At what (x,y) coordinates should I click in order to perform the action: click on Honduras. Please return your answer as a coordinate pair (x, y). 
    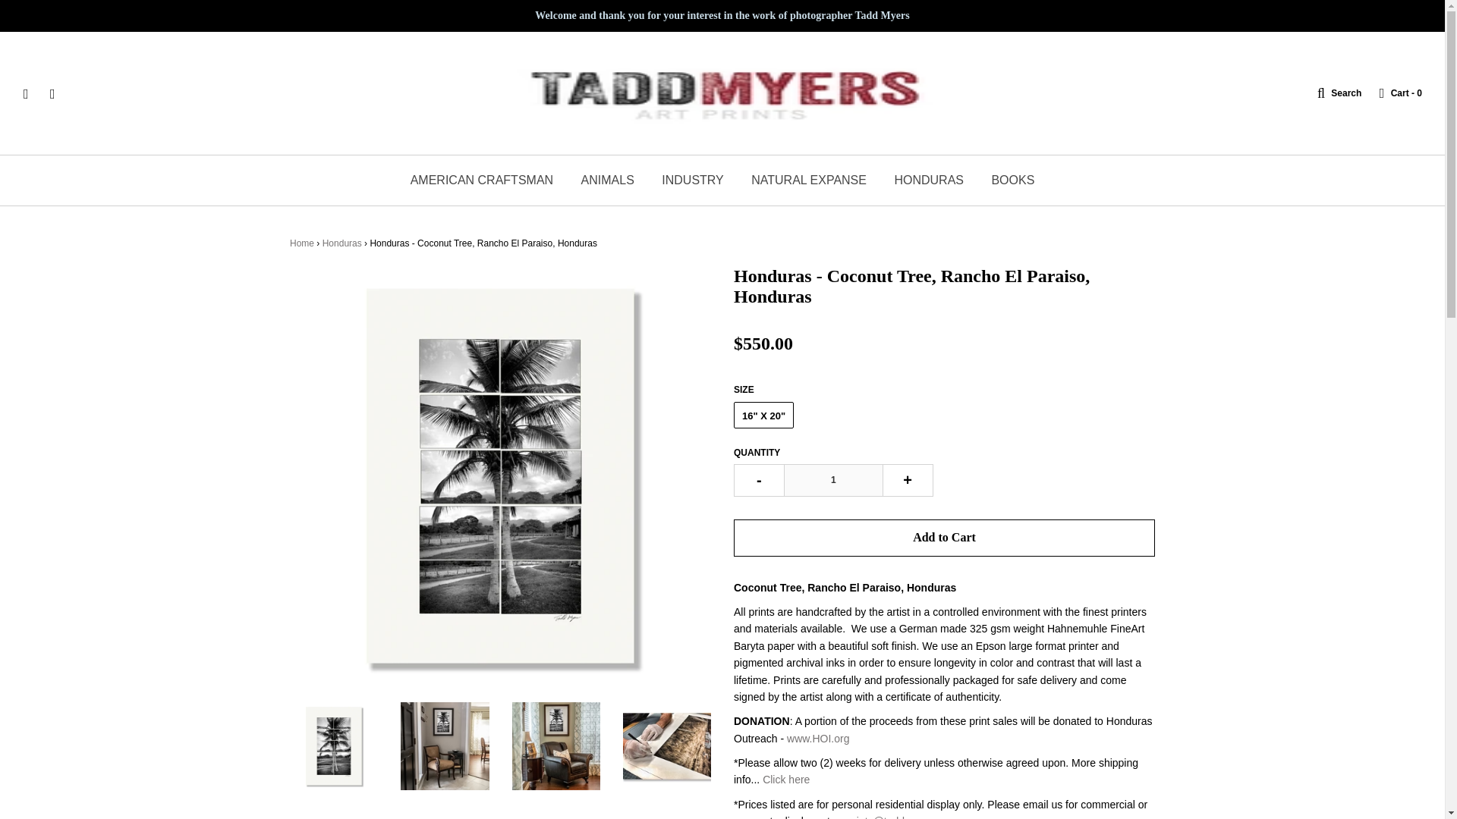
    Looking at the image, I should click on (341, 243).